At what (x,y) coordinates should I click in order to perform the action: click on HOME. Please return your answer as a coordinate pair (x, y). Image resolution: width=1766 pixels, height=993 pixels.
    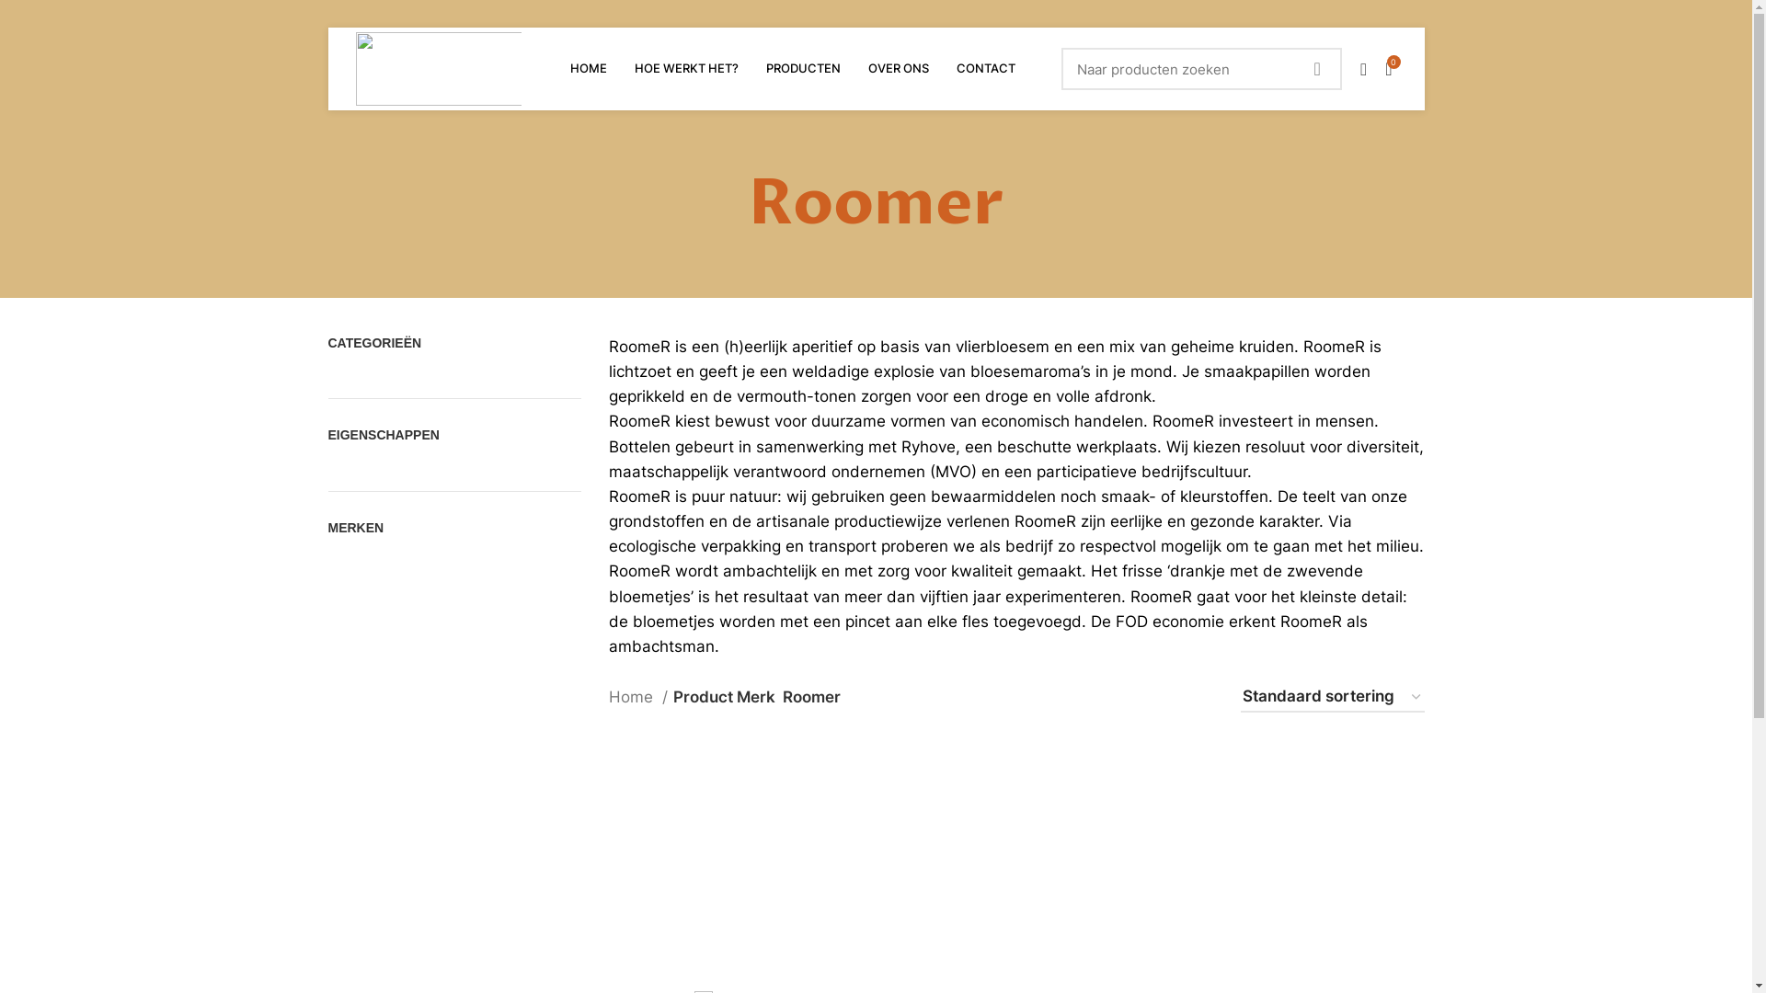
    Looking at the image, I should click on (589, 69).